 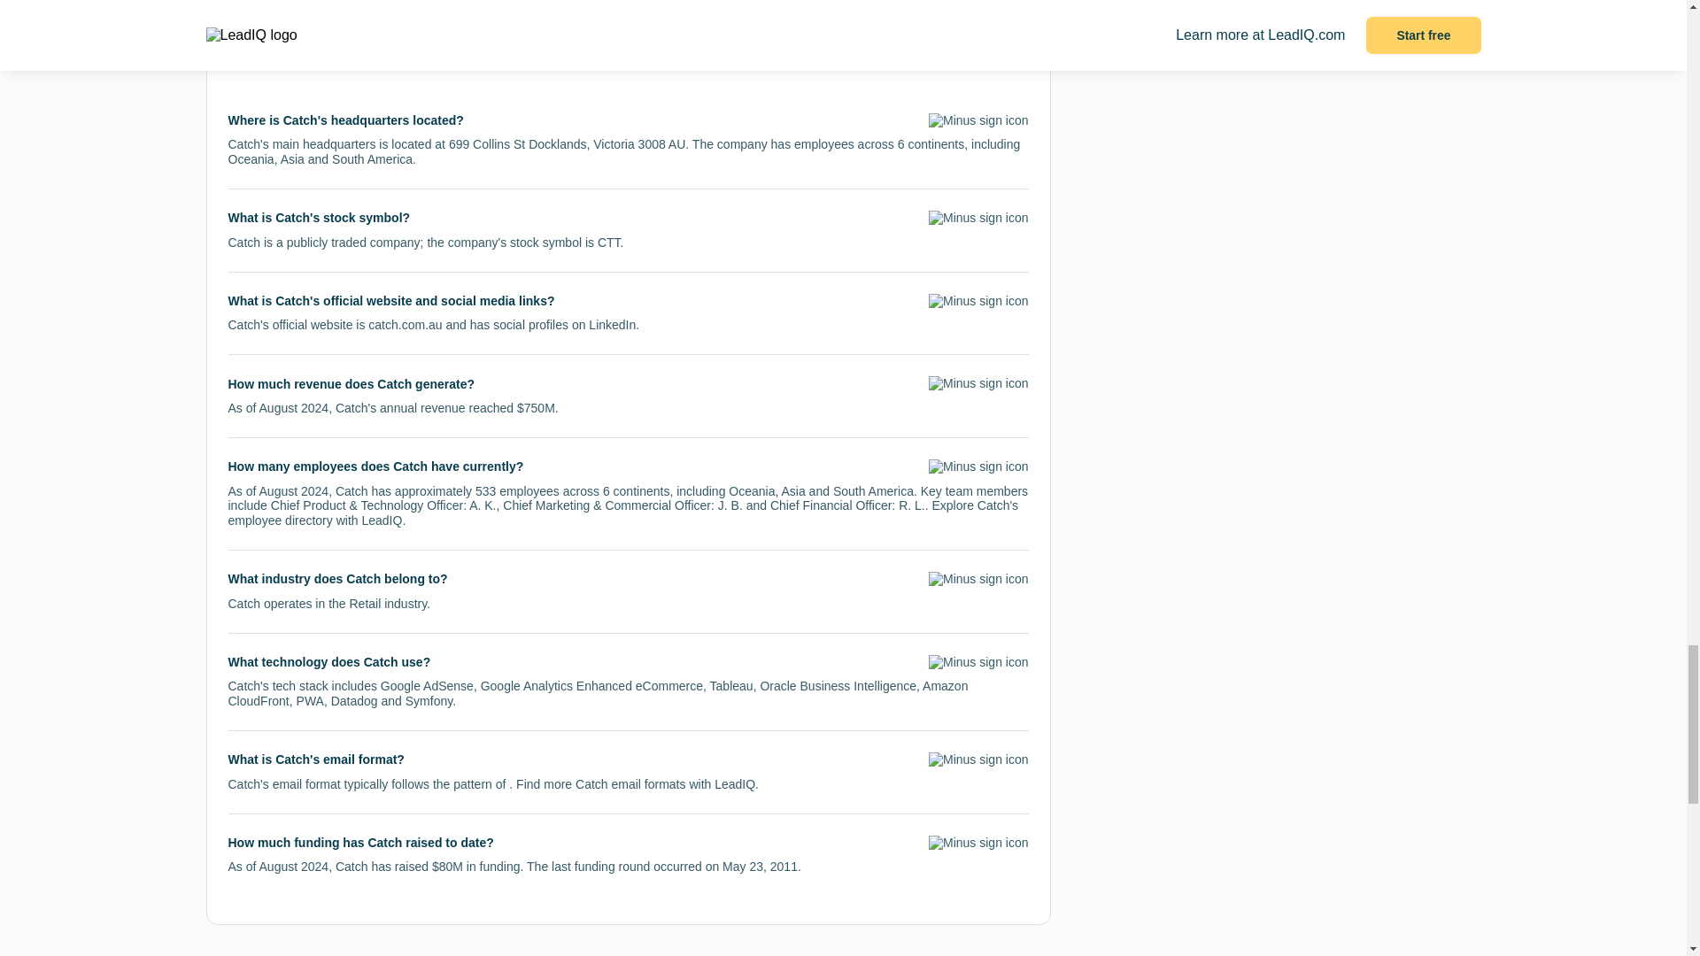 I want to click on catch.com.au, so click(x=406, y=324).